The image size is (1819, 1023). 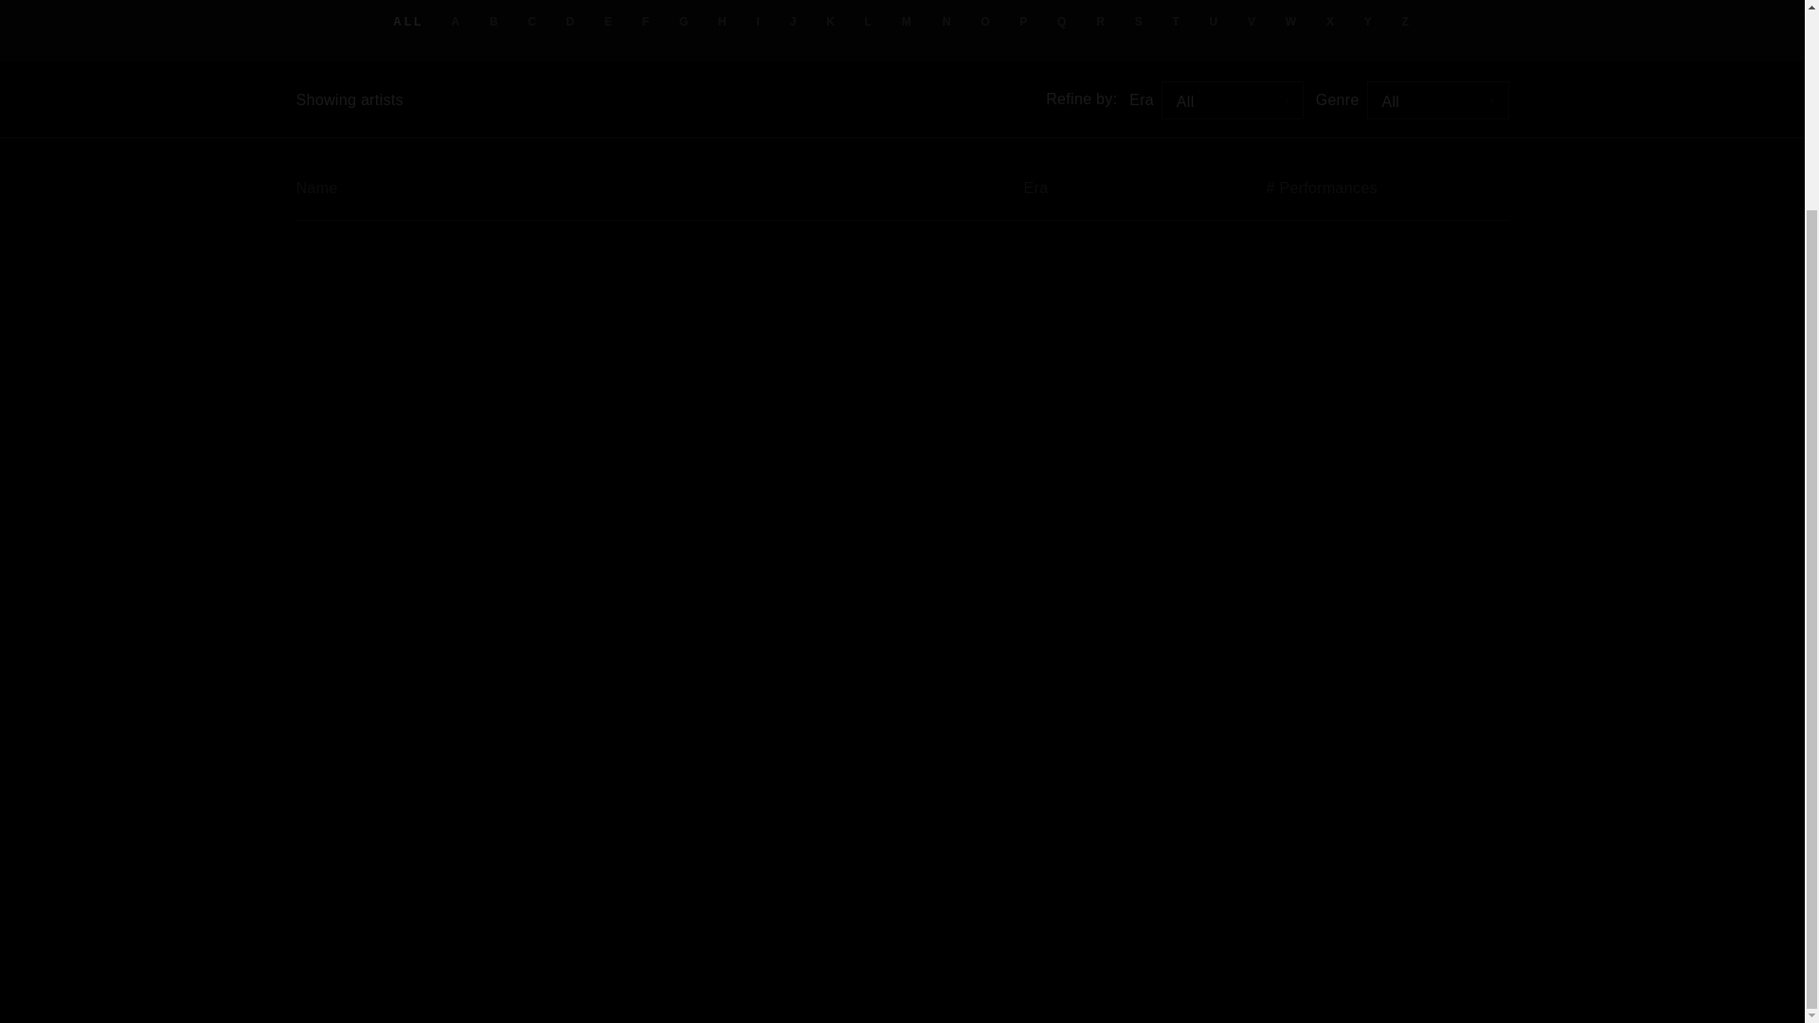 What do you see at coordinates (870, 22) in the screenshot?
I see `L` at bounding box center [870, 22].